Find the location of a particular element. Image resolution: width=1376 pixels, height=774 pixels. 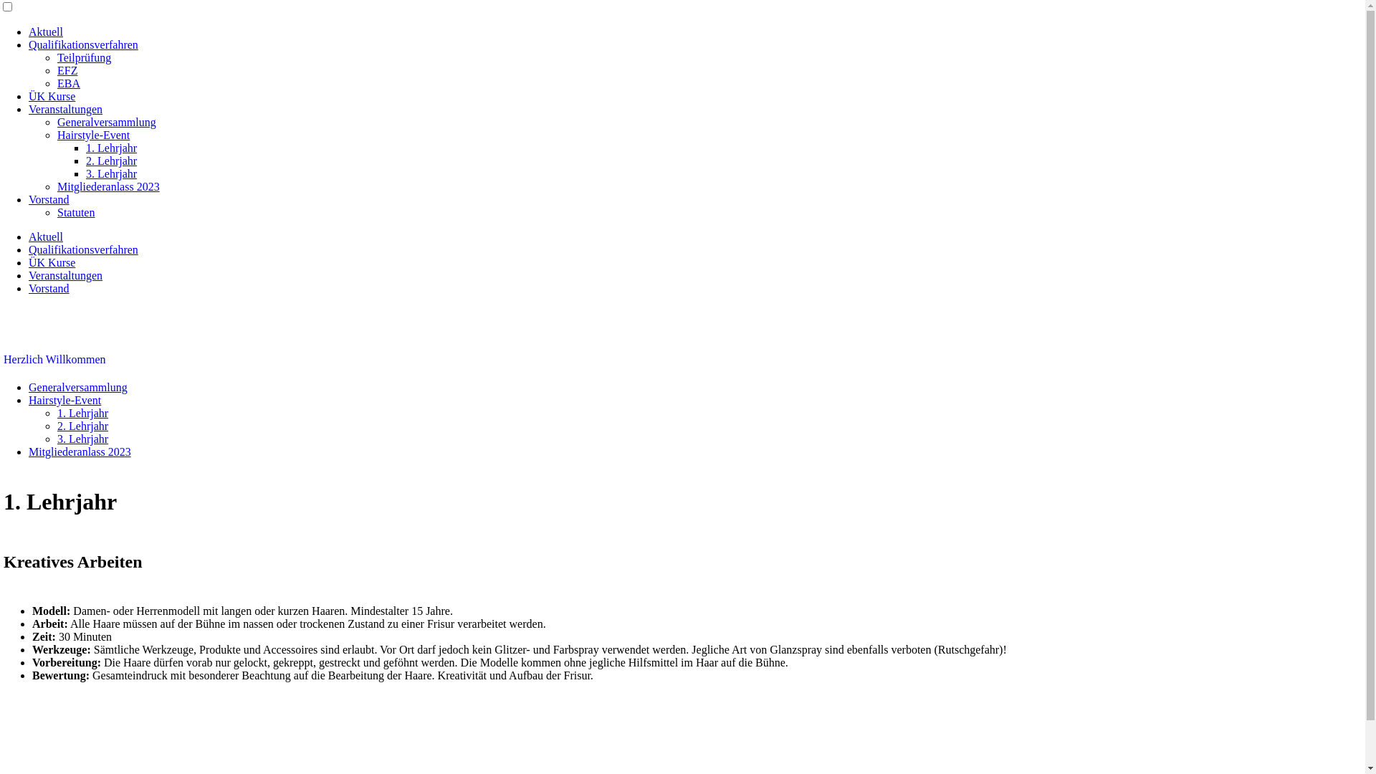

Hairstyle-Event is located at coordinates (93, 135).